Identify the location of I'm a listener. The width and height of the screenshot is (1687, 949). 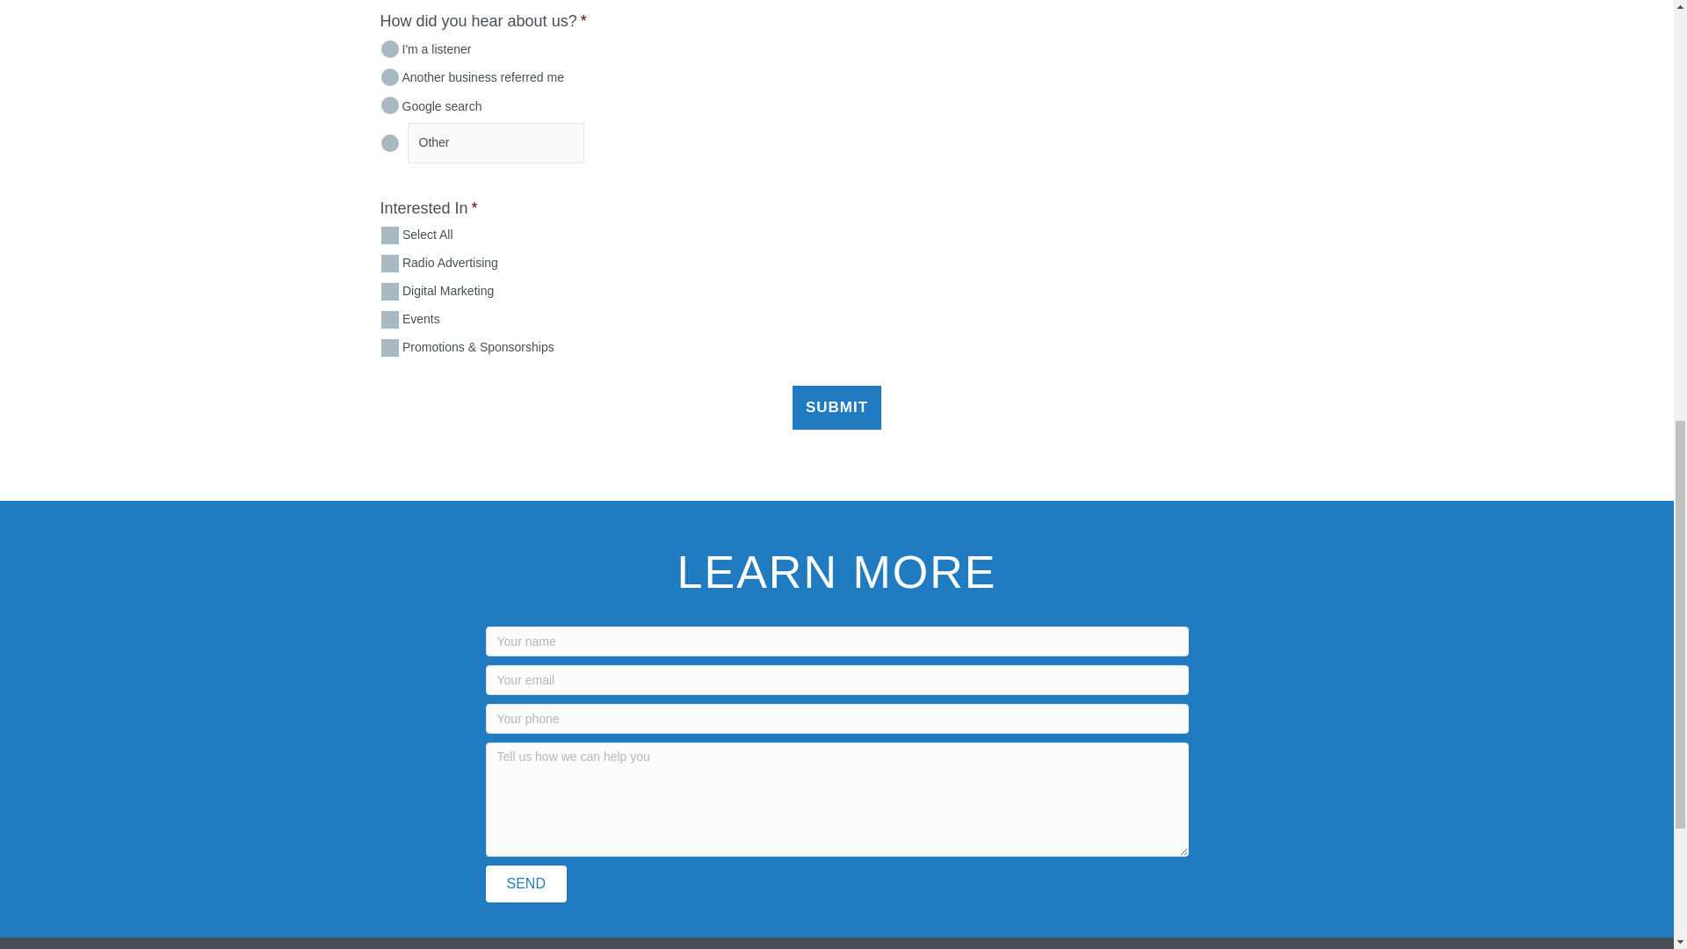
(389, 49).